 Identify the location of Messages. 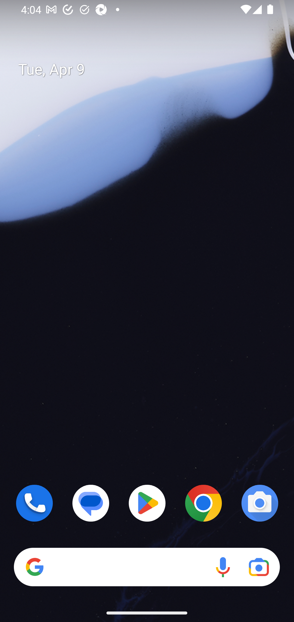
(91, 503).